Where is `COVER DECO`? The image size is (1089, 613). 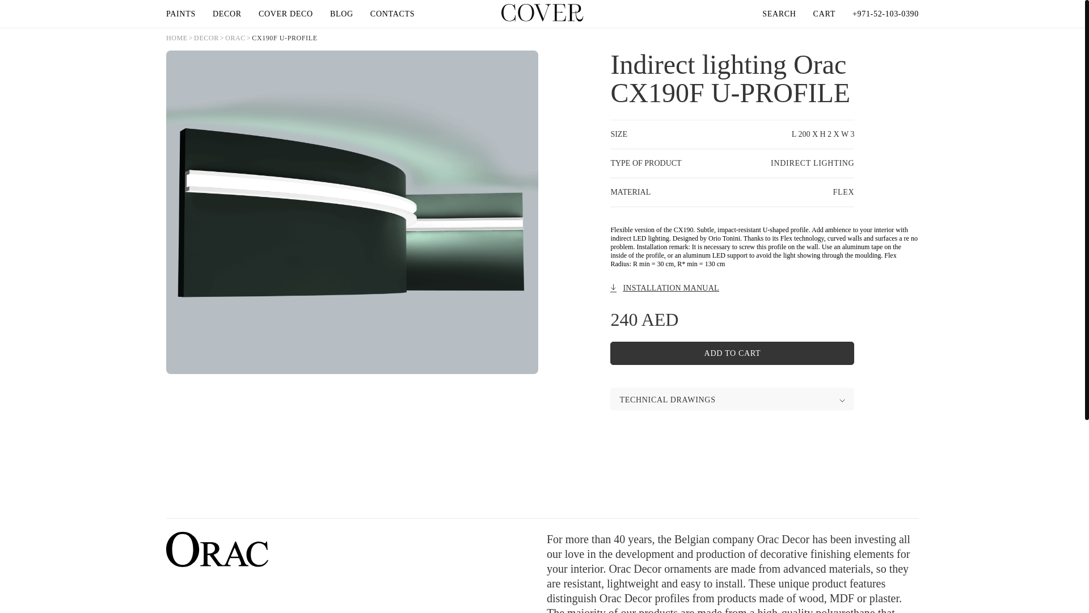 COVER DECO is located at coordinates (286, 14).